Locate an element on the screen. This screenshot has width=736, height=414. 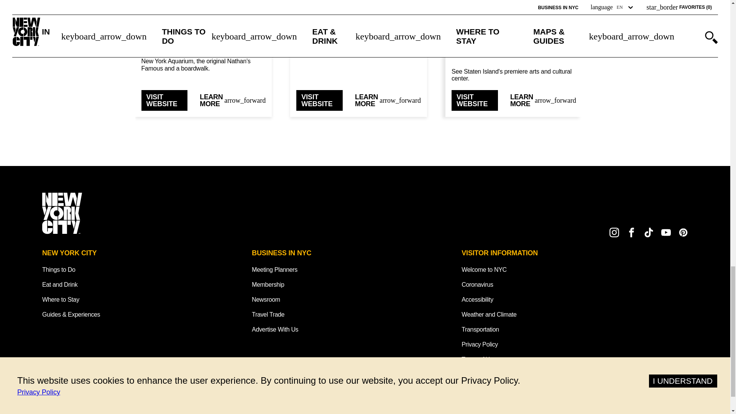
New York City Tourism and Conventions TikTok is located at coordinates (649, 232).